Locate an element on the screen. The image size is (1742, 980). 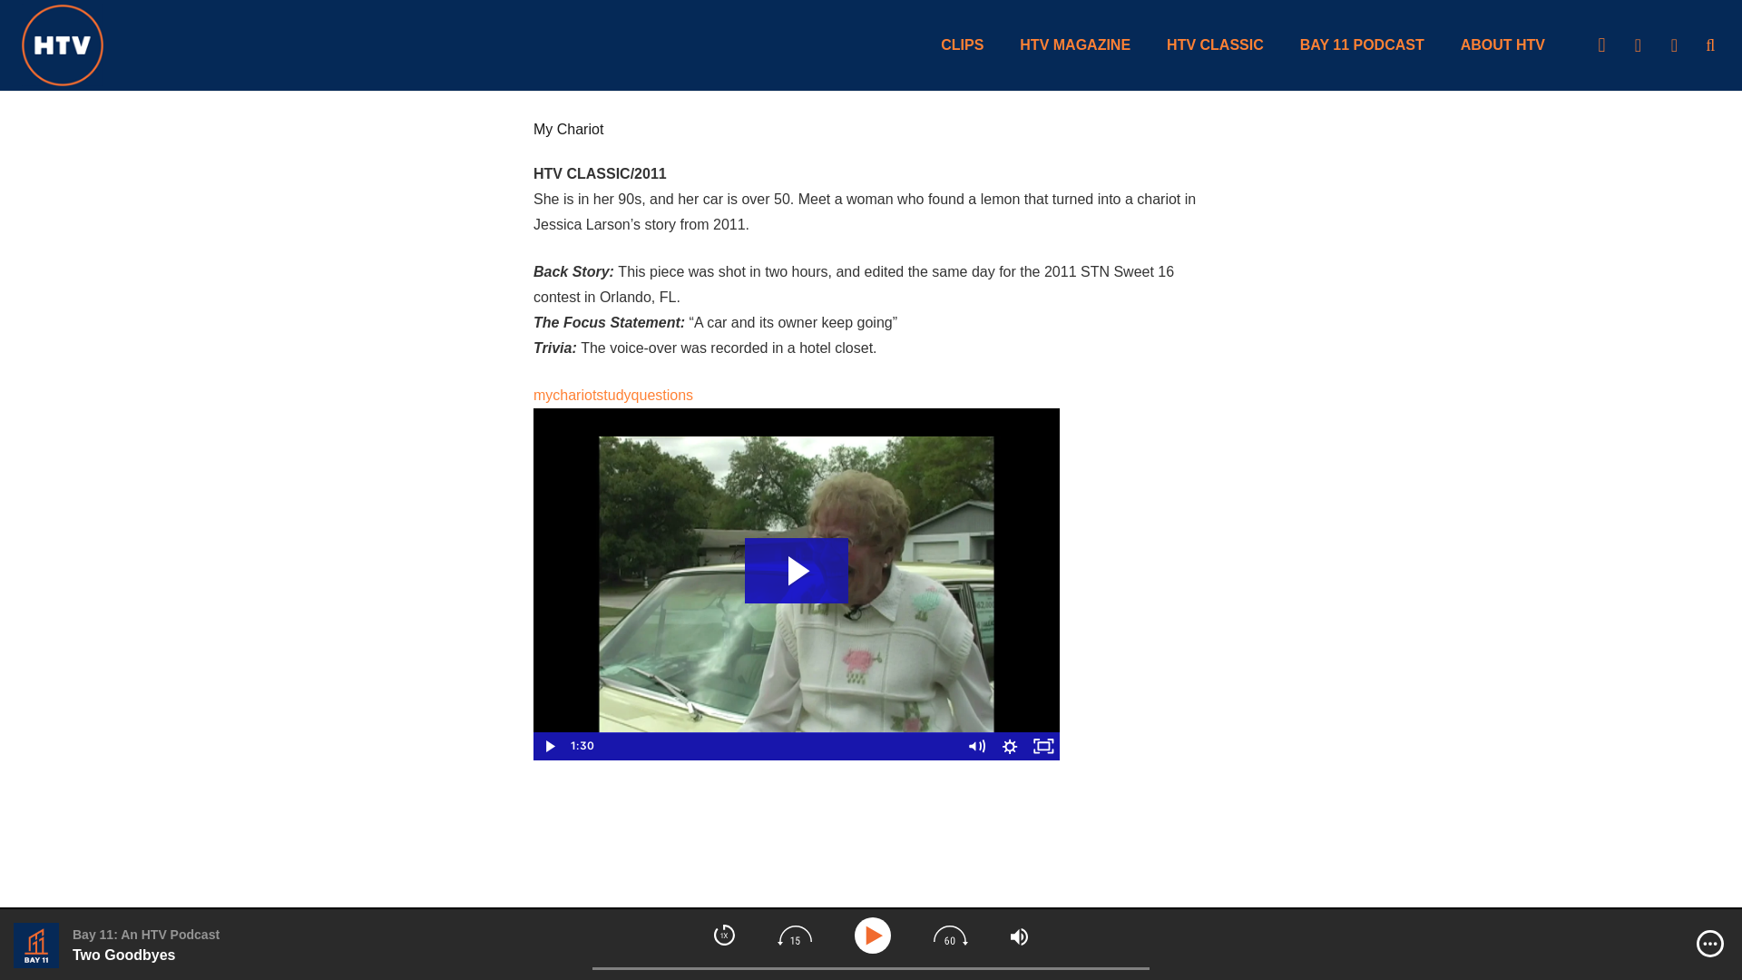
mychariotstudyquestions is located at coordinates (613, 394).